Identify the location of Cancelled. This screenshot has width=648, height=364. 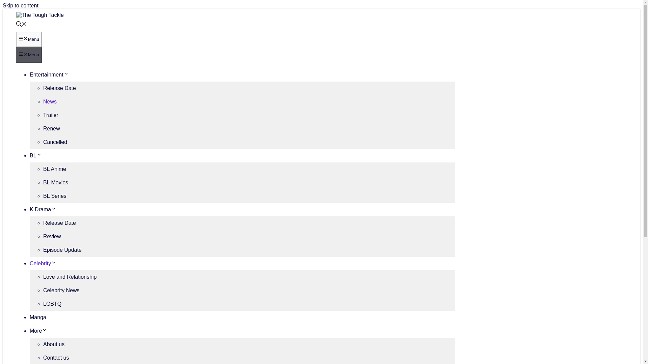
(55, 142).